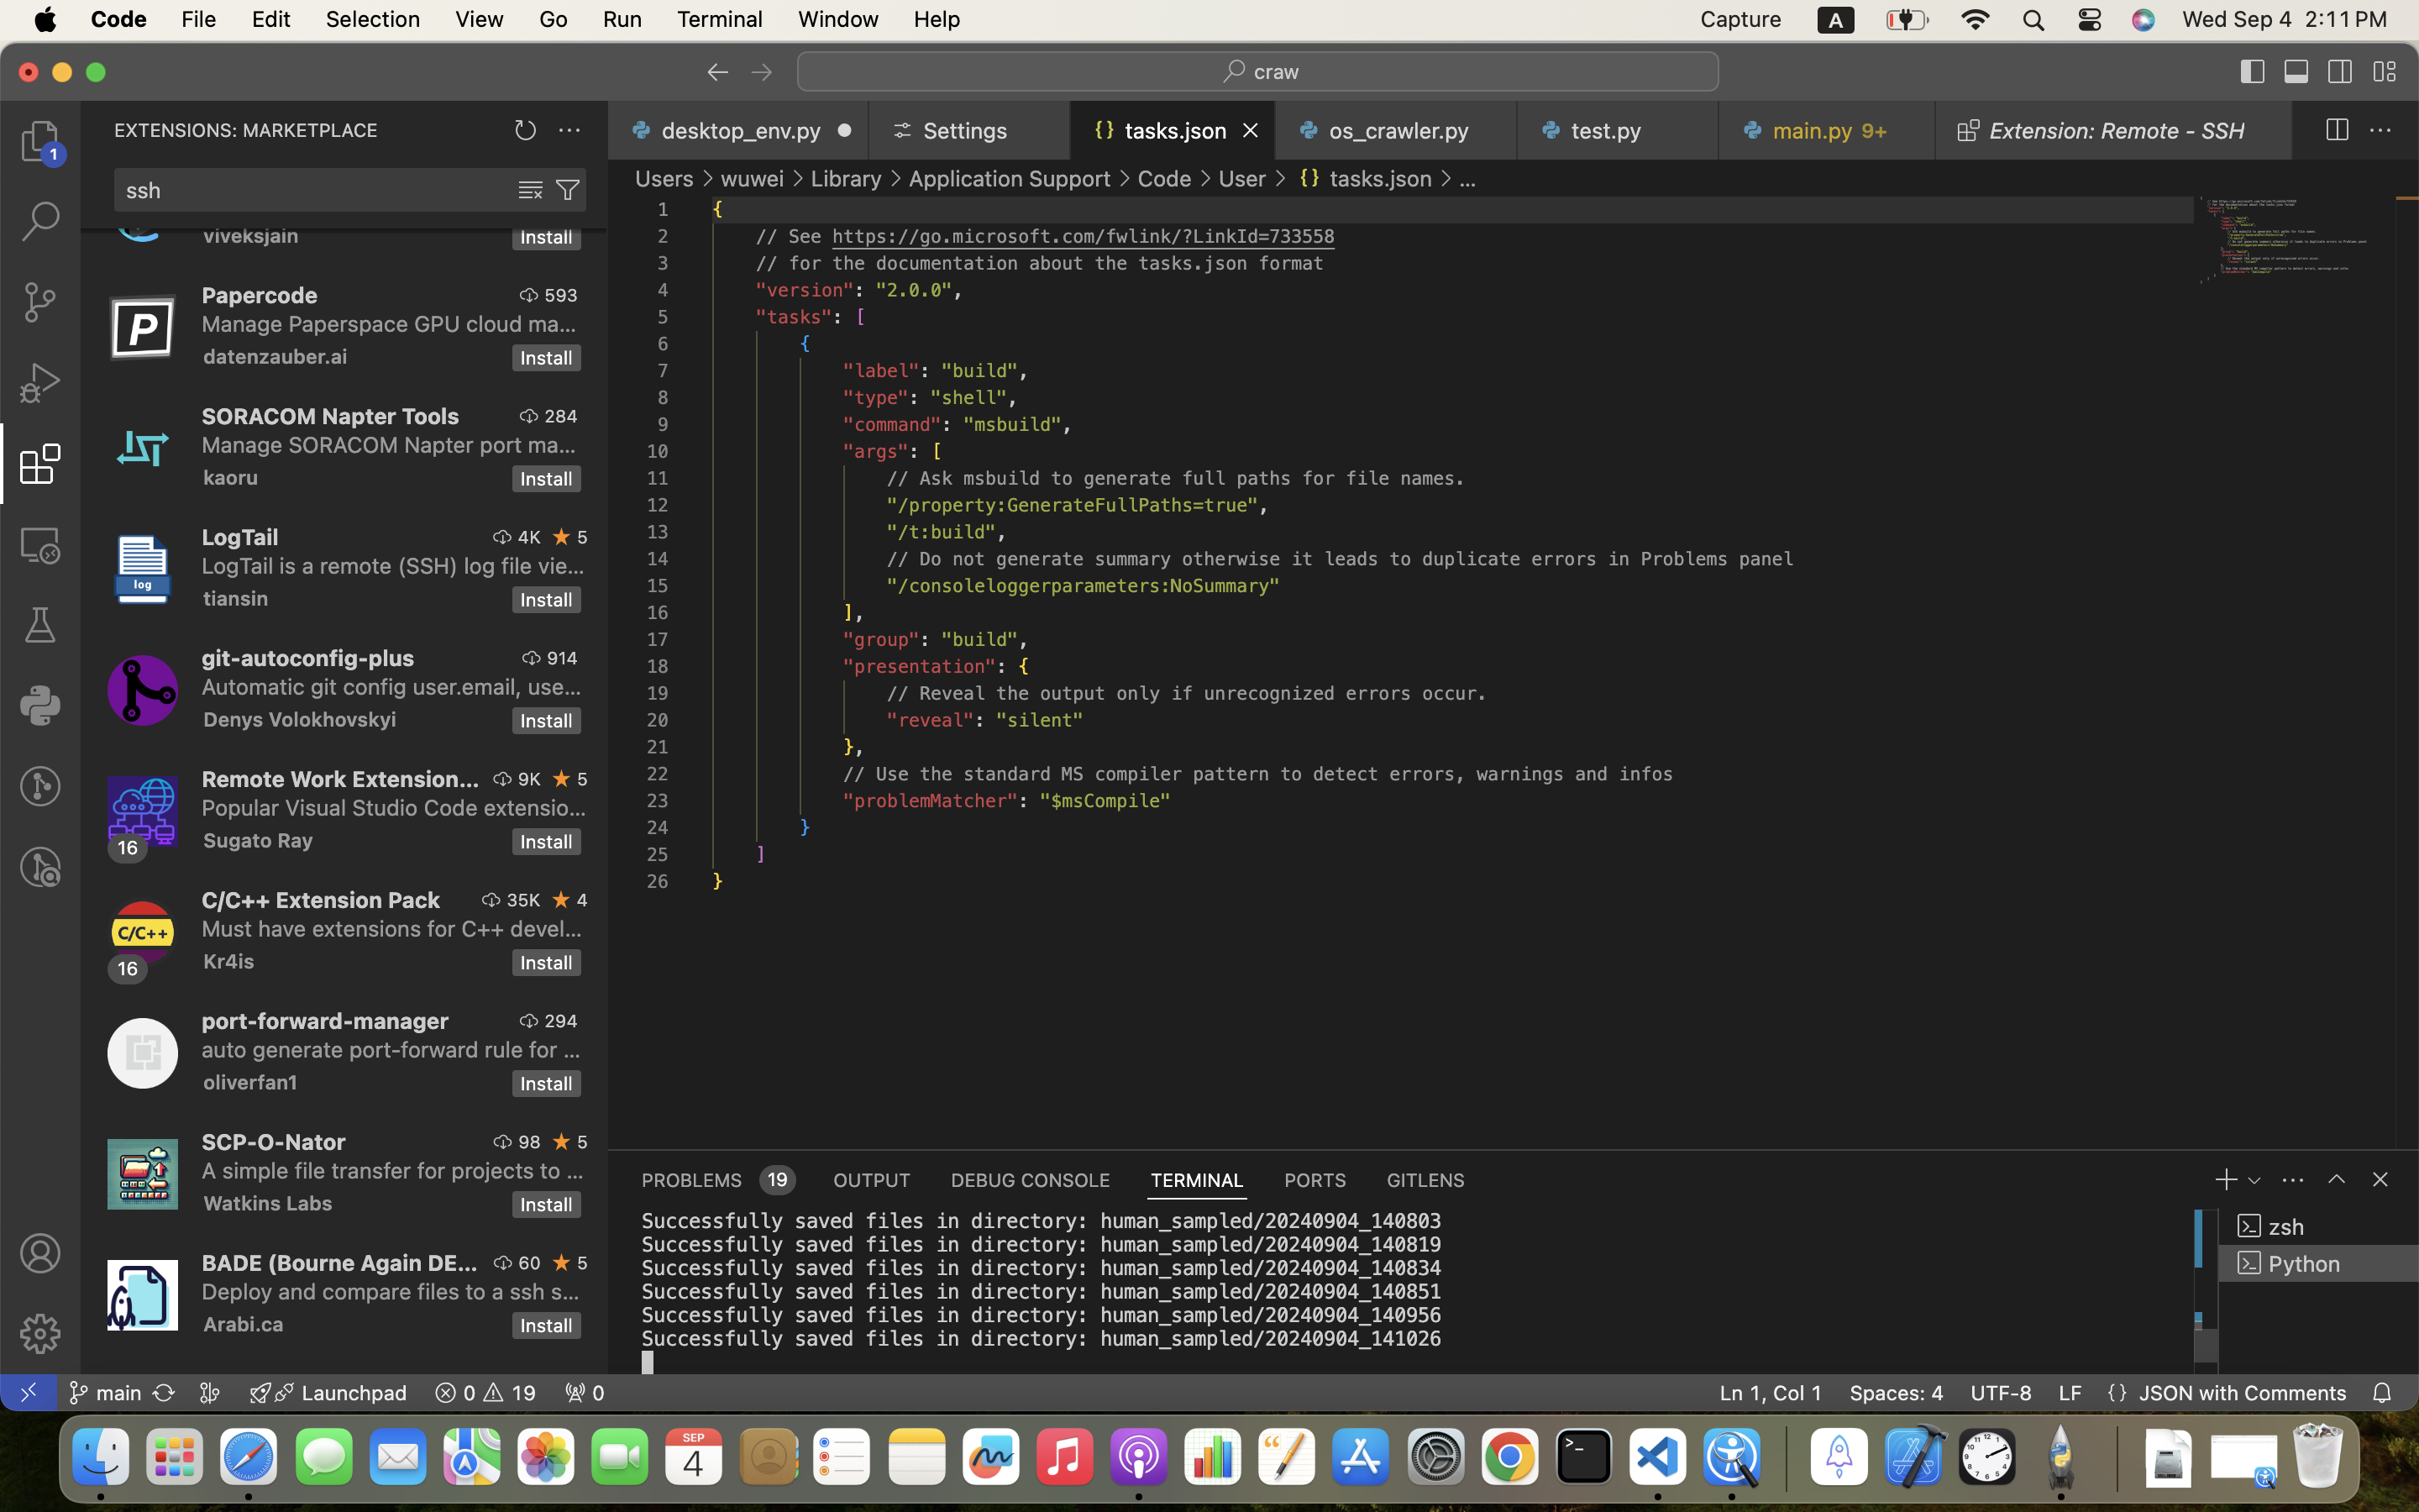 The image size is (2419, 1512). I want to click on , so click(2341, 72).